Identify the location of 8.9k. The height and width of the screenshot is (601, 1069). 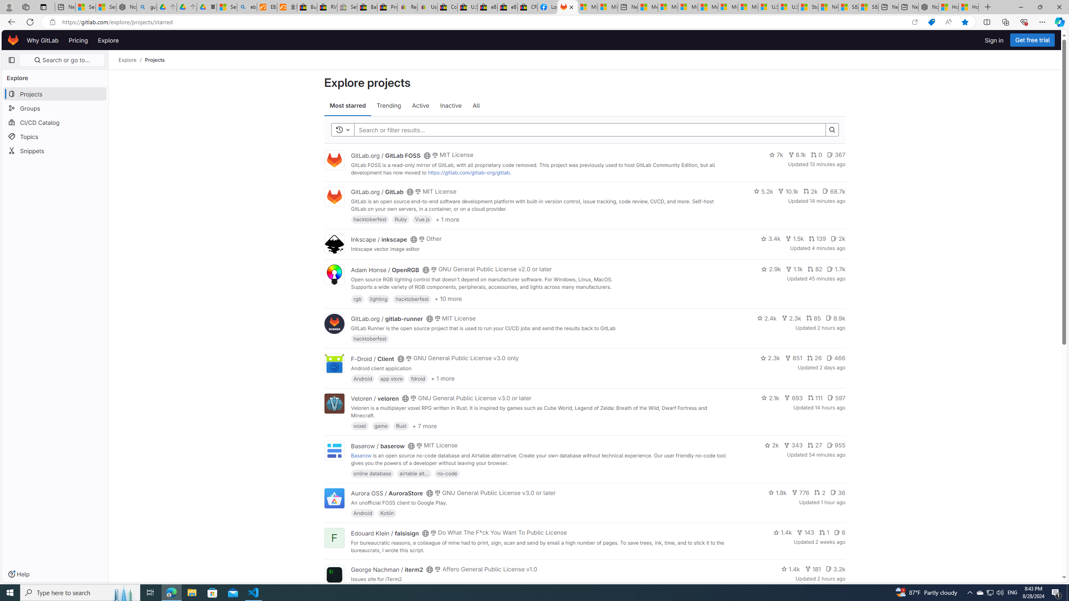
(835, 318).